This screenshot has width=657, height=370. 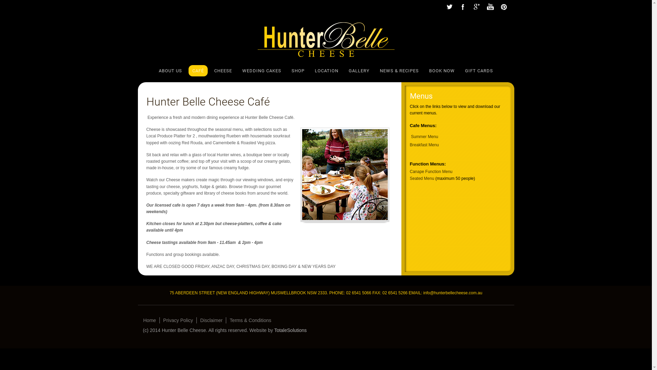 I want to click on Privacy Policy, so click(x=178, y=320).